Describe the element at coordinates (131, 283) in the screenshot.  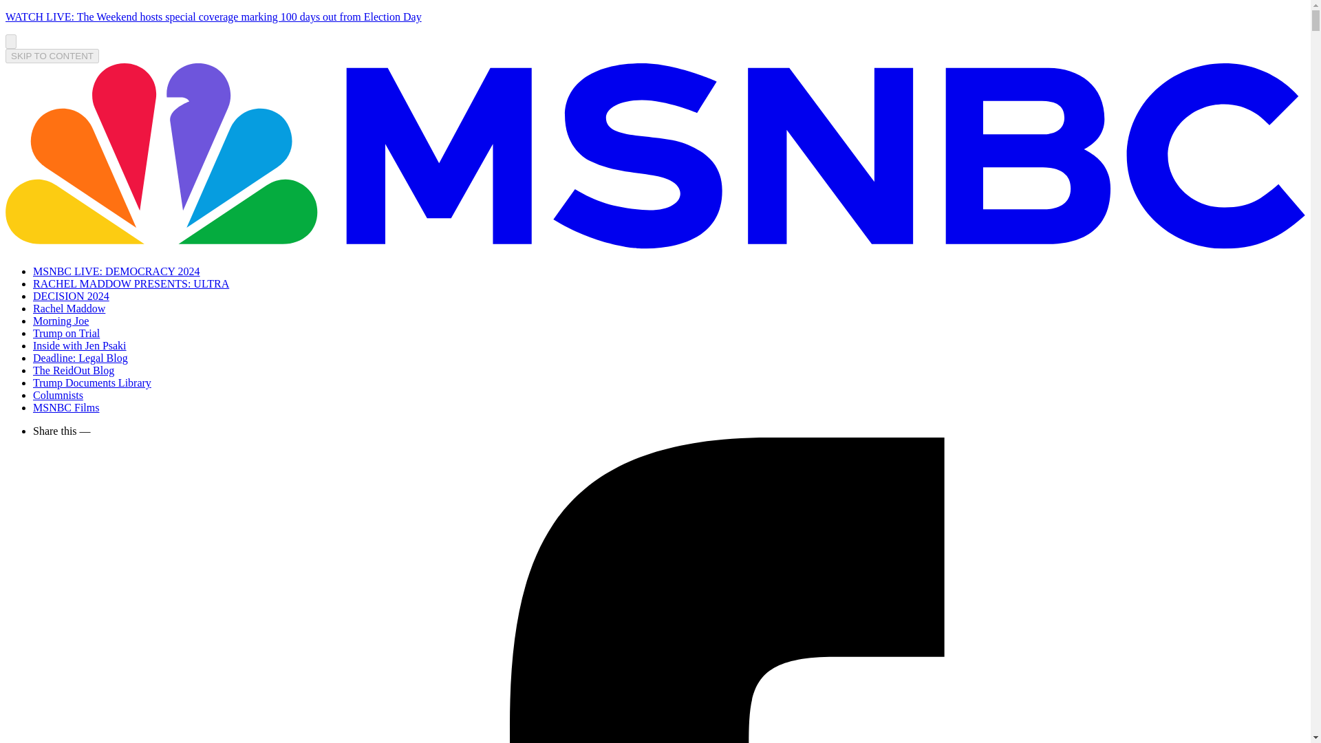
I see `RACHEL MADDOW PRESENTS: ULTRA` at that location.